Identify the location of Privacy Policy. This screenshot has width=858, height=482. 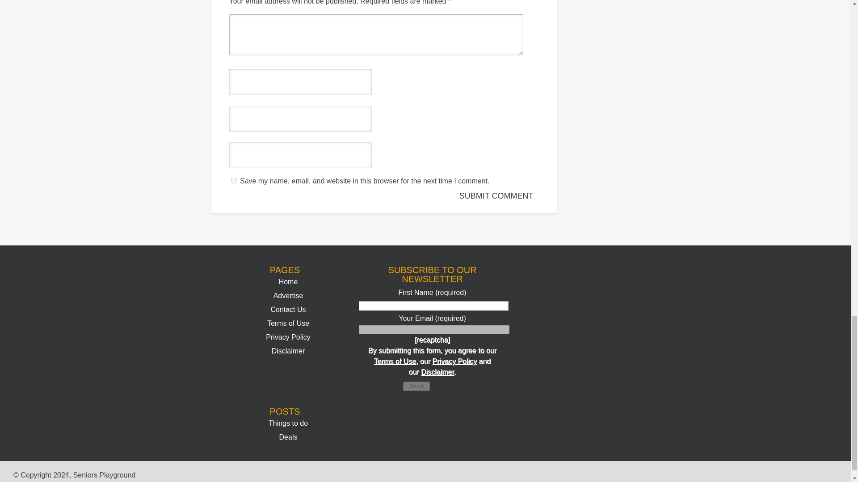
(288, 337).